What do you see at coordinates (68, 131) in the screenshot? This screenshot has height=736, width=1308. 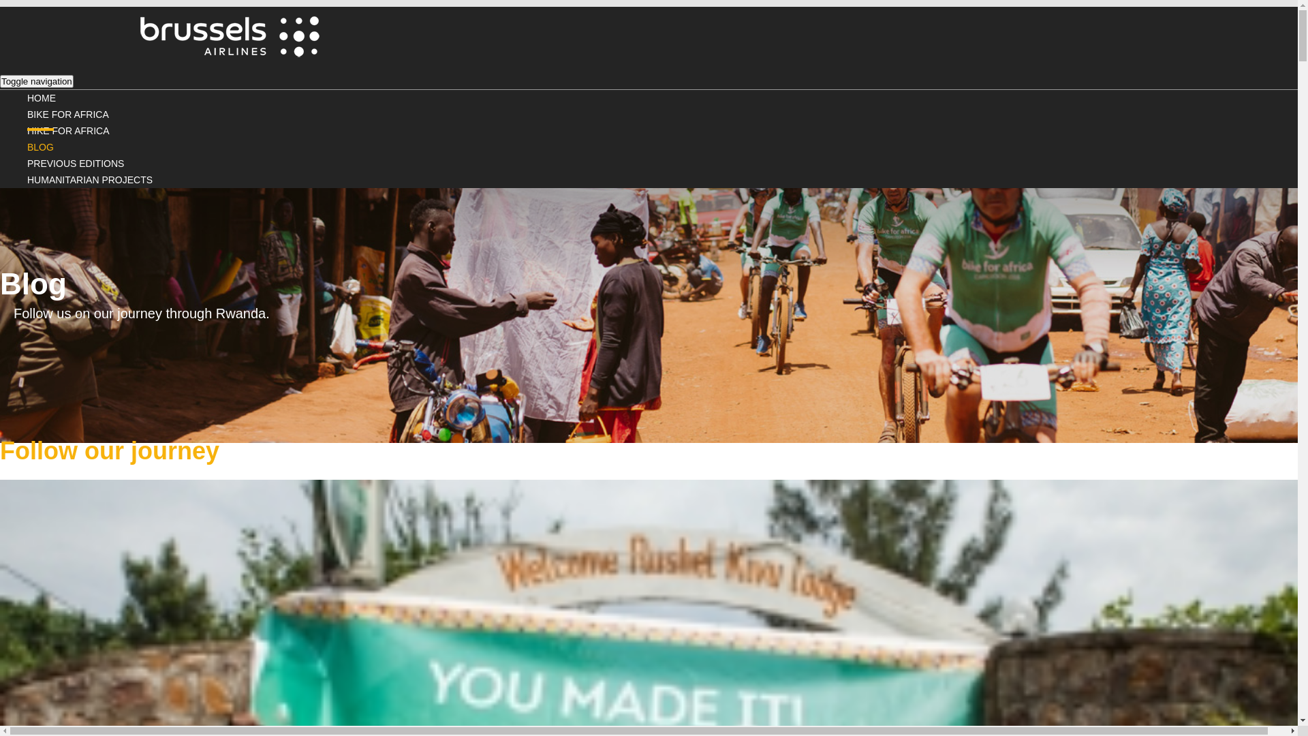 I see `HIKE FOR AFRICA` at bounding box center [68, 131].